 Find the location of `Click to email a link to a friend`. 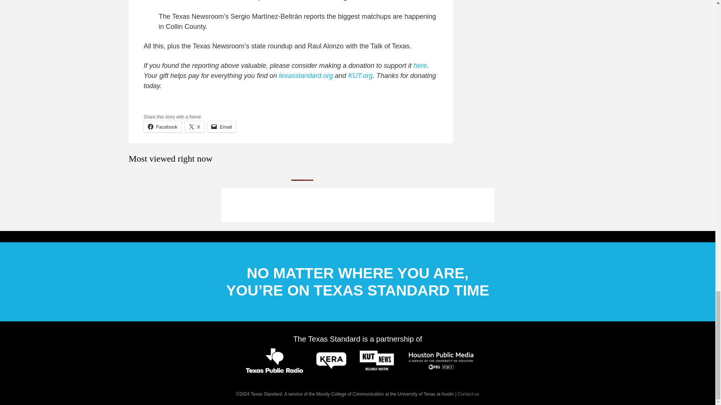

Click to email a link to a friend is located at coordinates (222, 127).